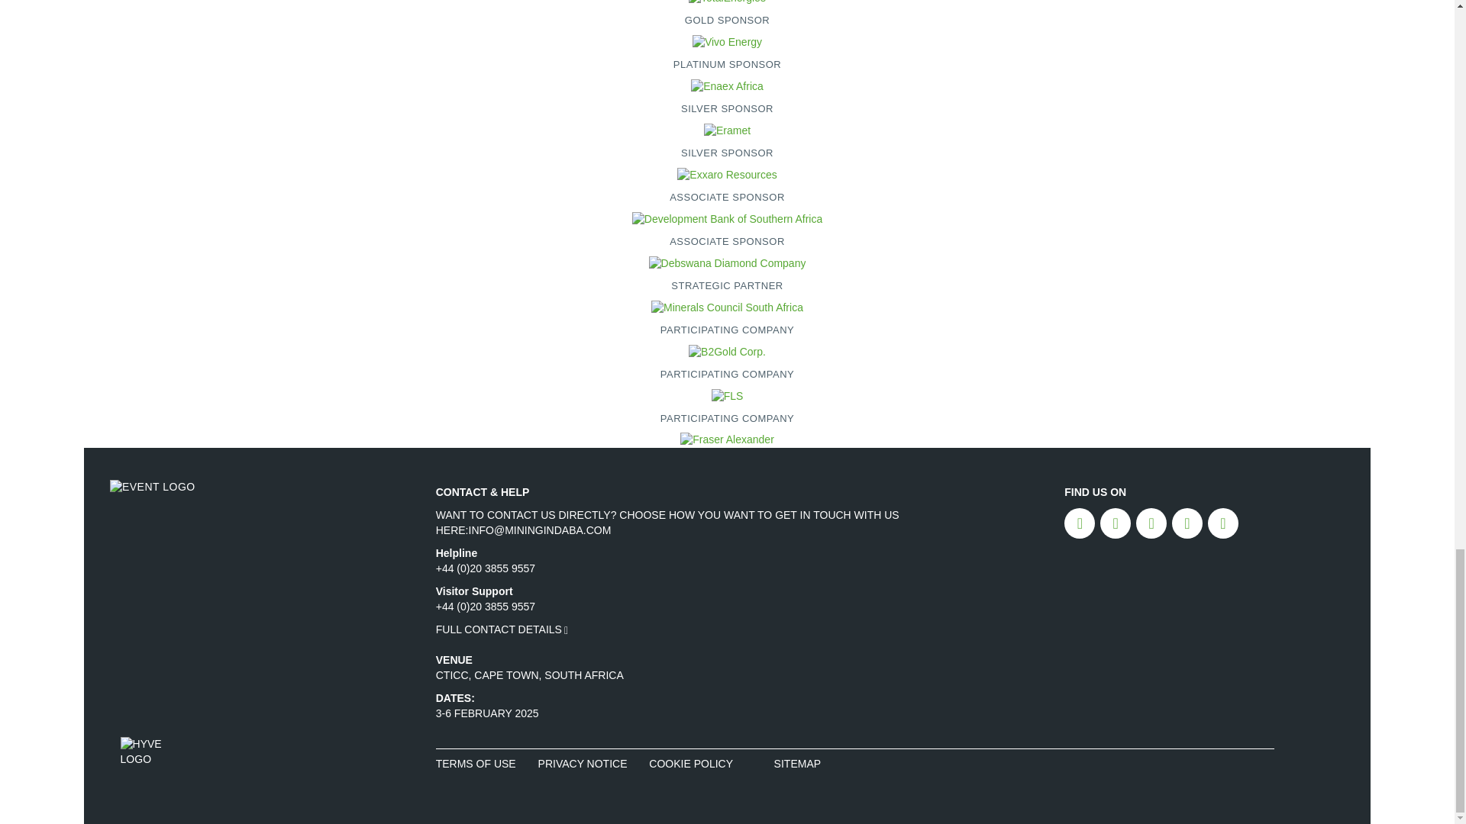 This screenshot has width=1466, height=824. I want to click on Facebook link, so click(1080, 523).